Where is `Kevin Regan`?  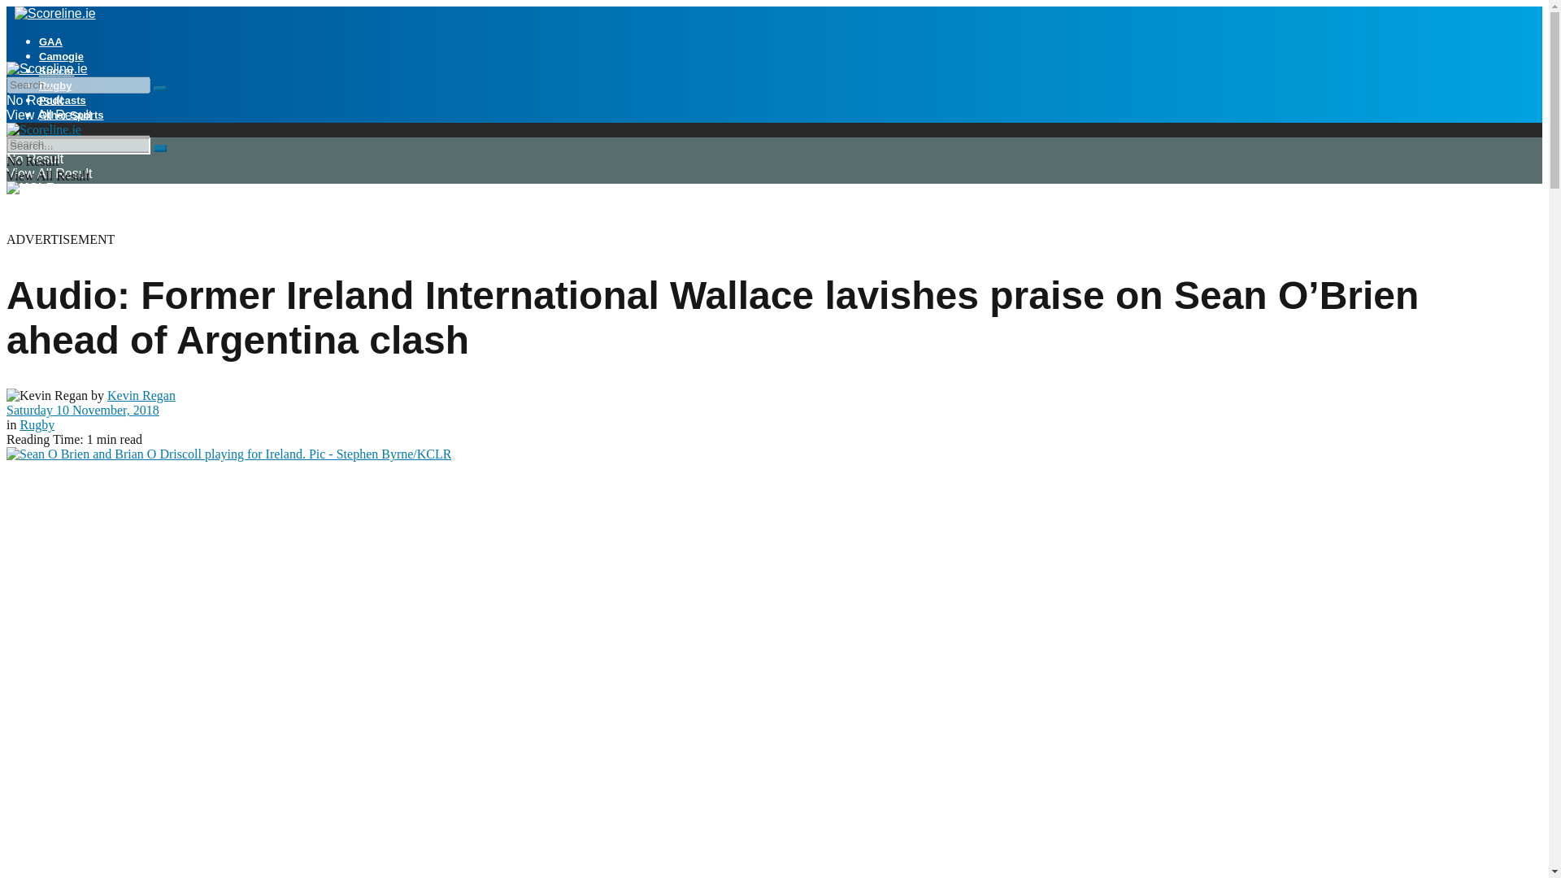 Kevin Regan is located at coordinates (141, 395).